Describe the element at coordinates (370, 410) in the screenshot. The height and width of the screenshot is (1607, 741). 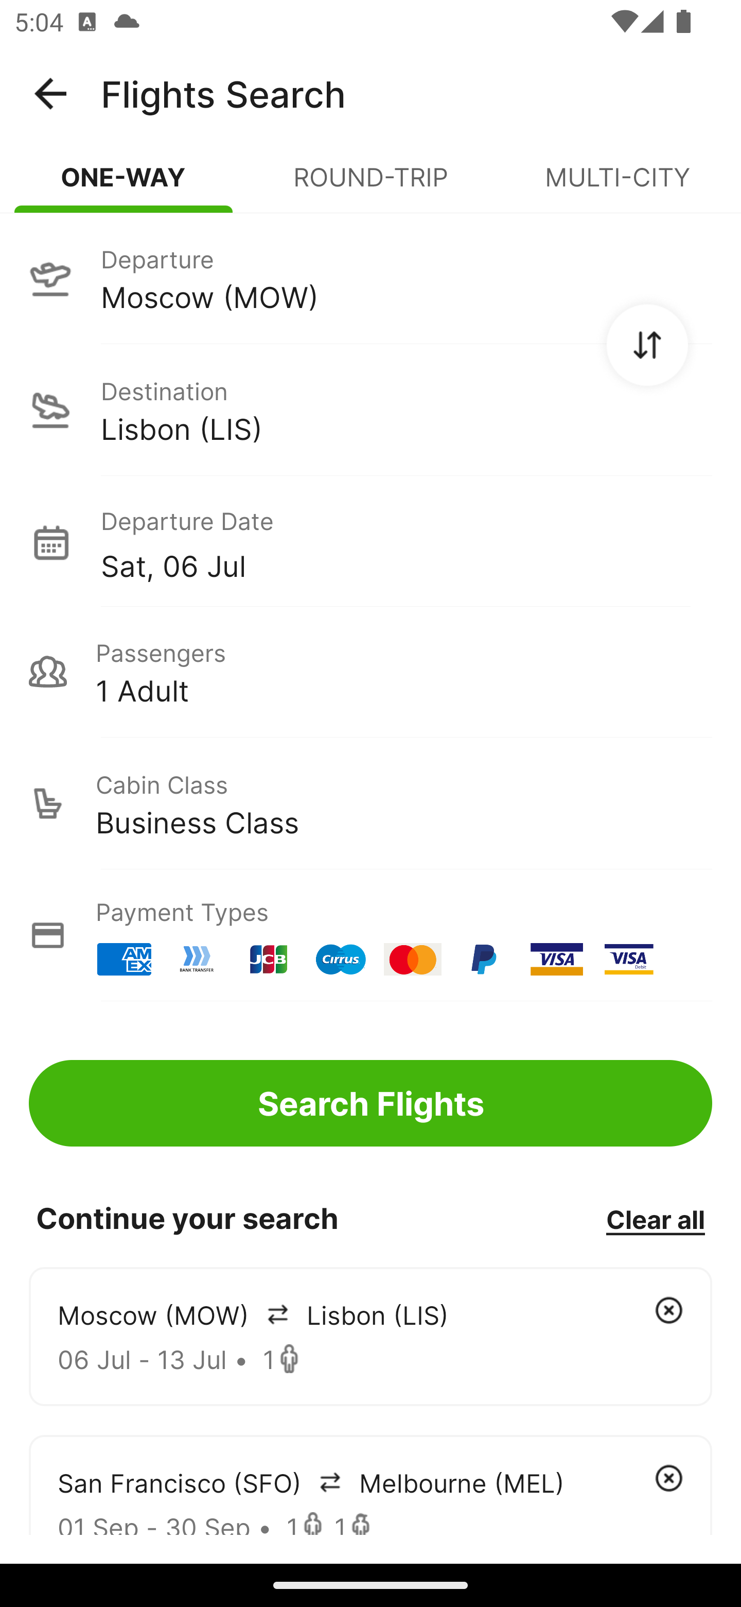
I see `Destination Lisbon (LIS)` at that location.